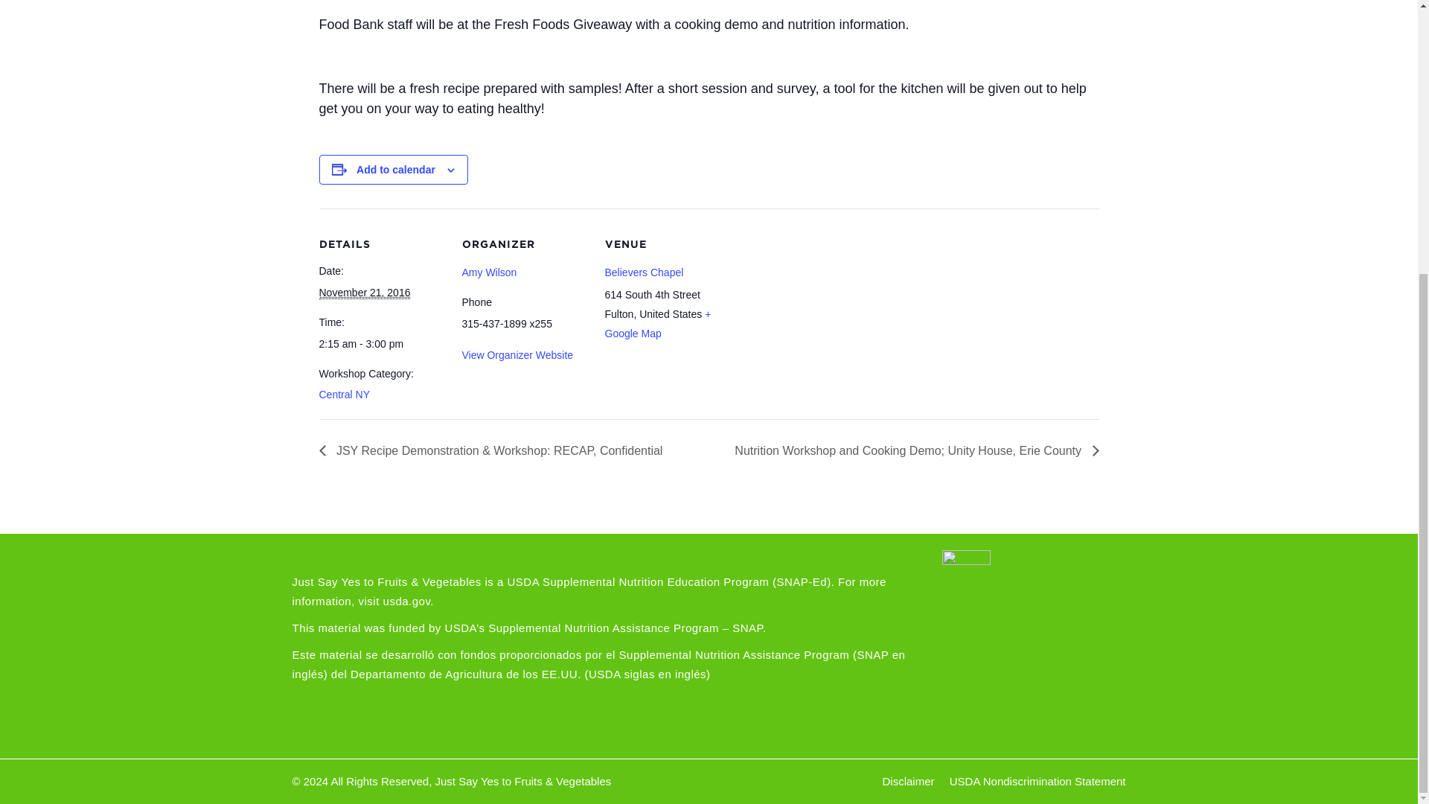 The image size is (1429, 804). Describe the element at coordinates (344, 394) in the screenshot. I see `Central NY` at that location.